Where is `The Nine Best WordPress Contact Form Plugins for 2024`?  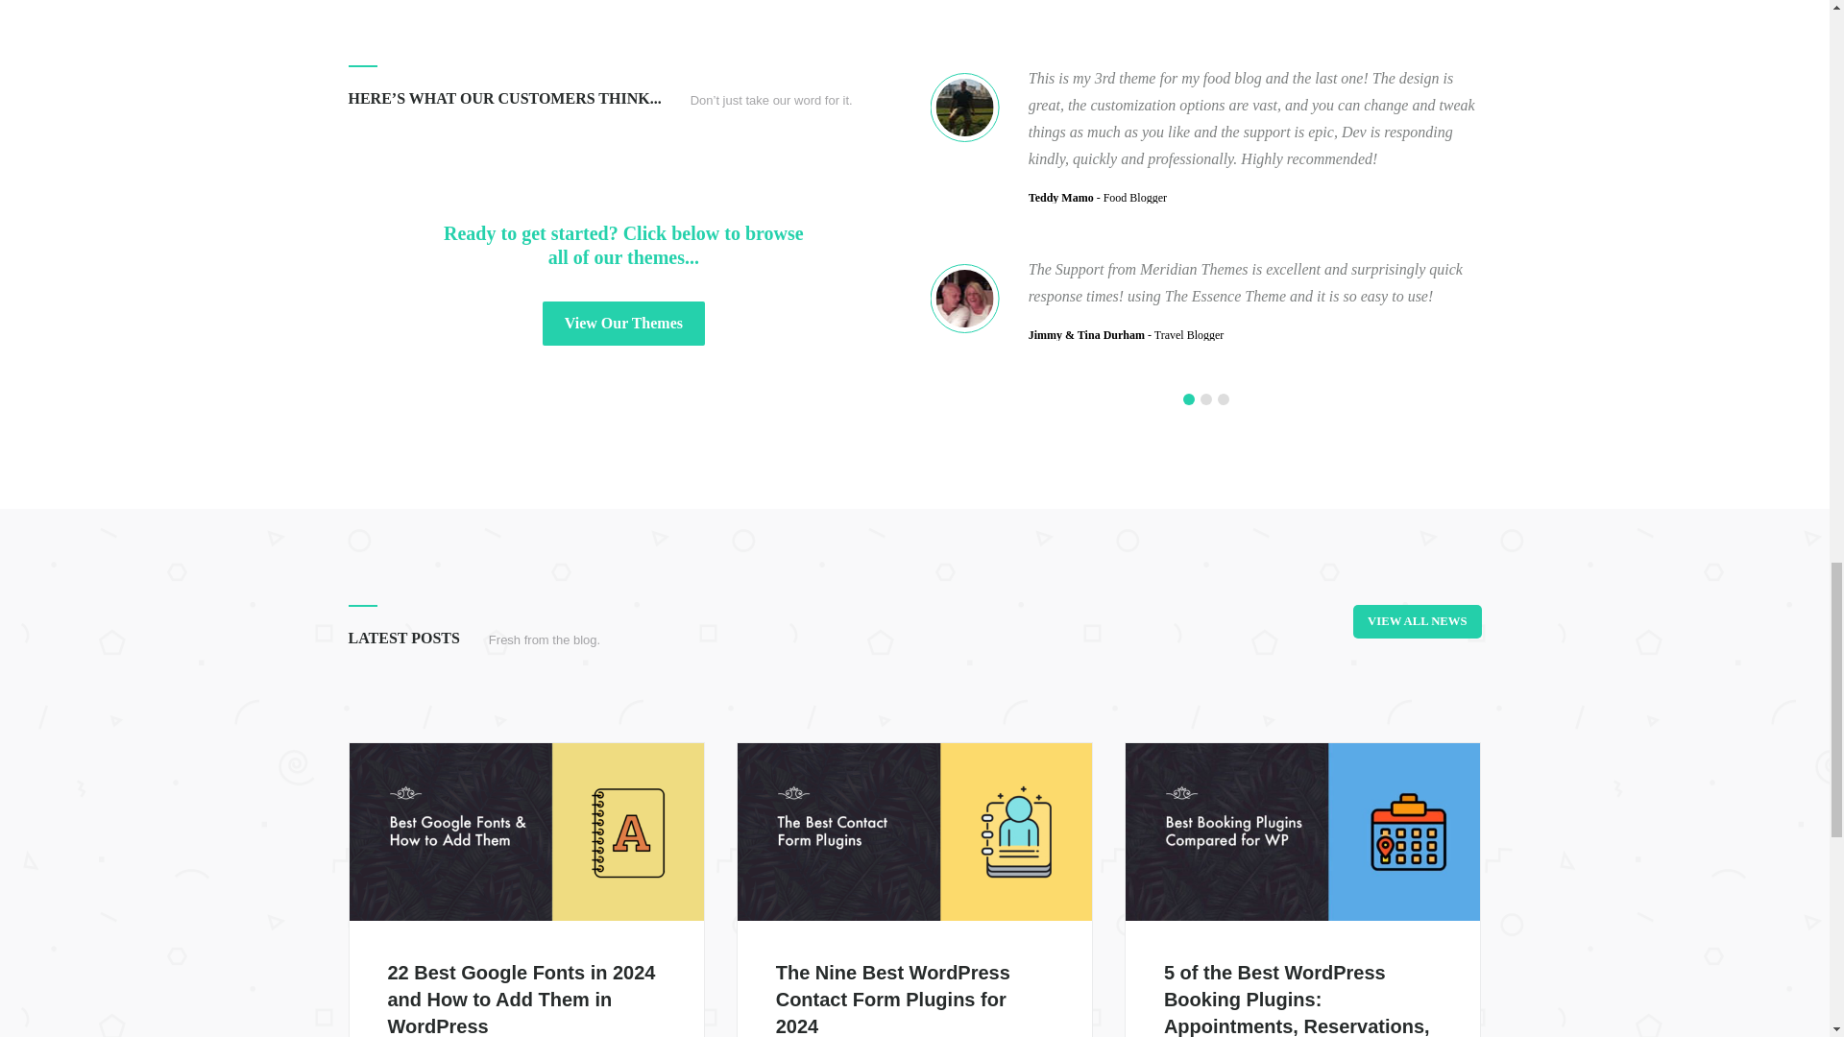 The Nine Best WordPress Contact Form Plugins for 2024 is located at coordinates (893, 1000).